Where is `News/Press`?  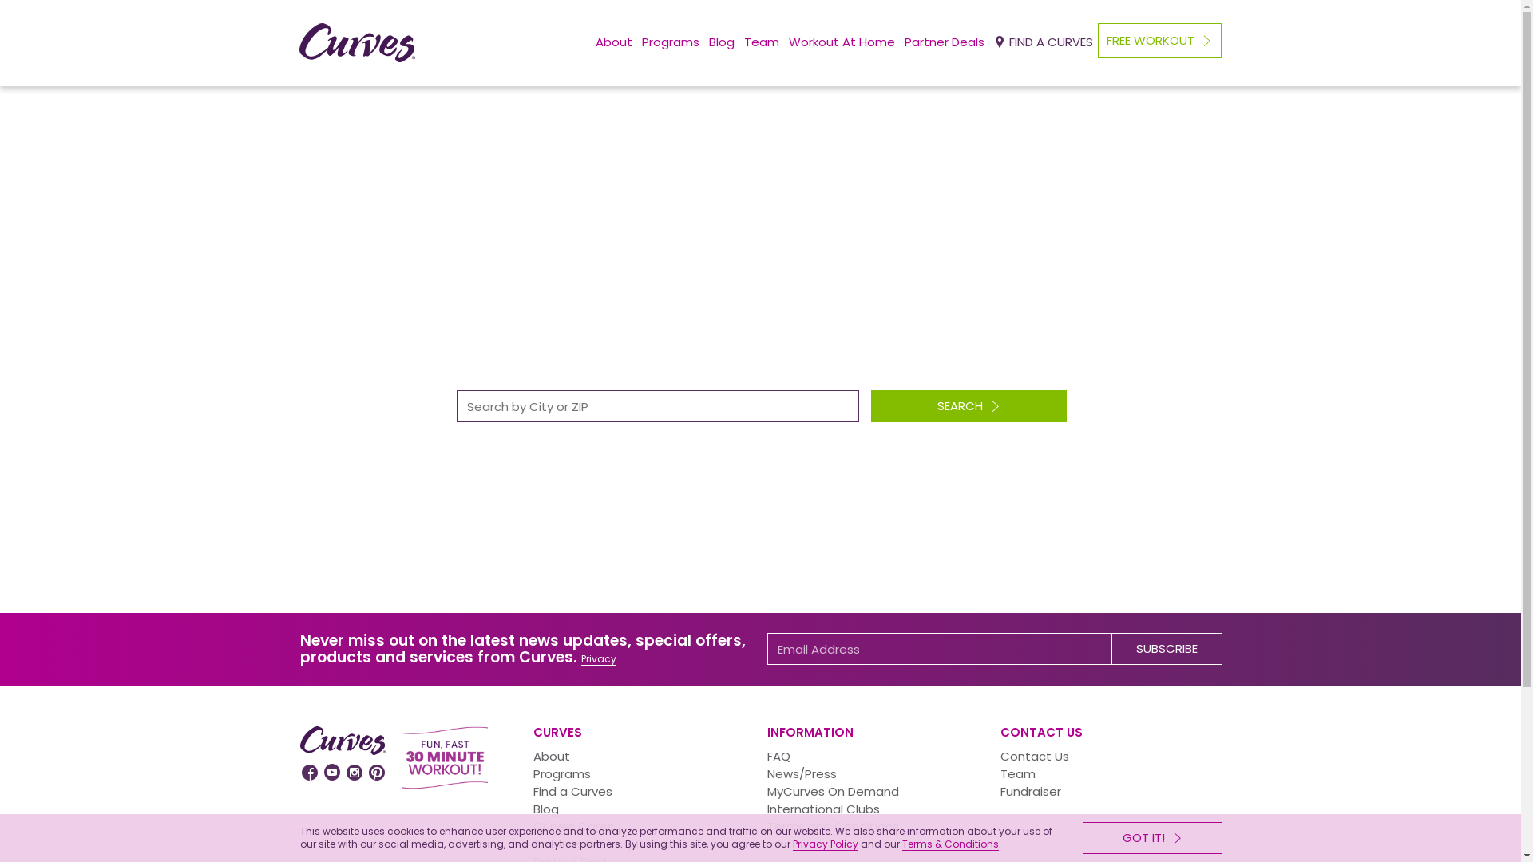 News/Press is located at coordinates (802, 774).